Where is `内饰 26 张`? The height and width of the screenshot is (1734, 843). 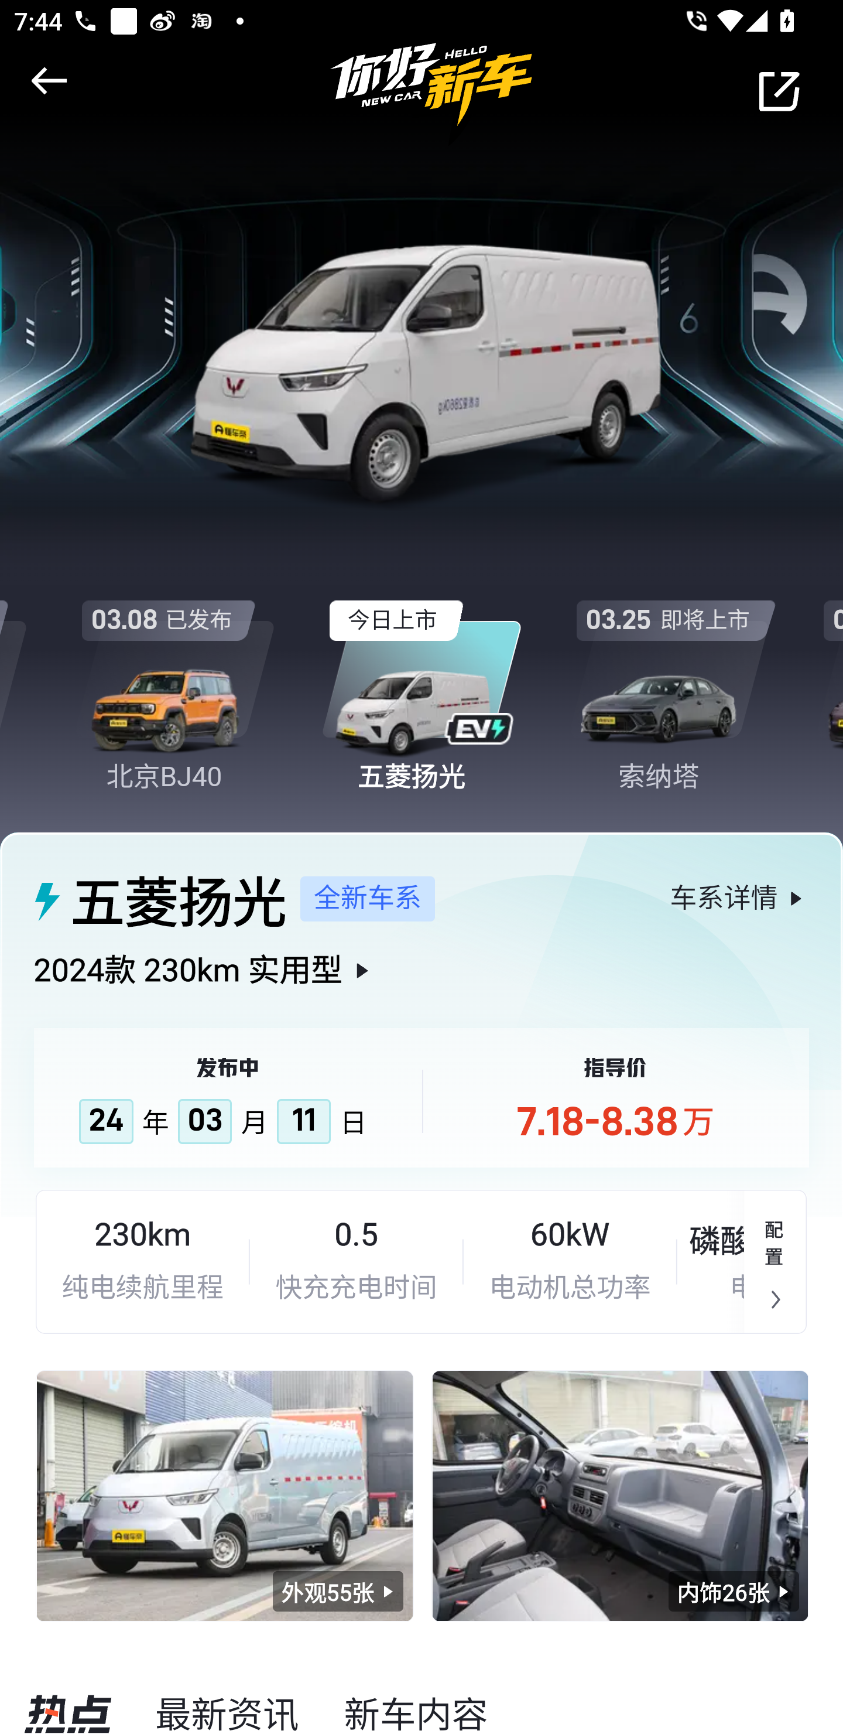 内饰 26 张 is located at coordinates (619, 1495).